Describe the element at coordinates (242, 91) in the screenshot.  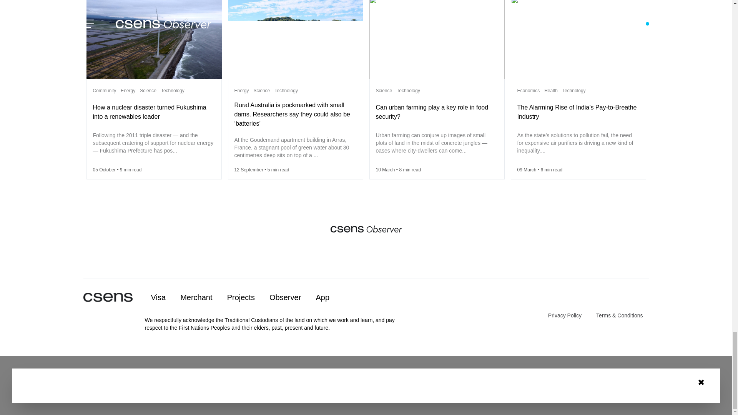
I see `Energy` at that location.